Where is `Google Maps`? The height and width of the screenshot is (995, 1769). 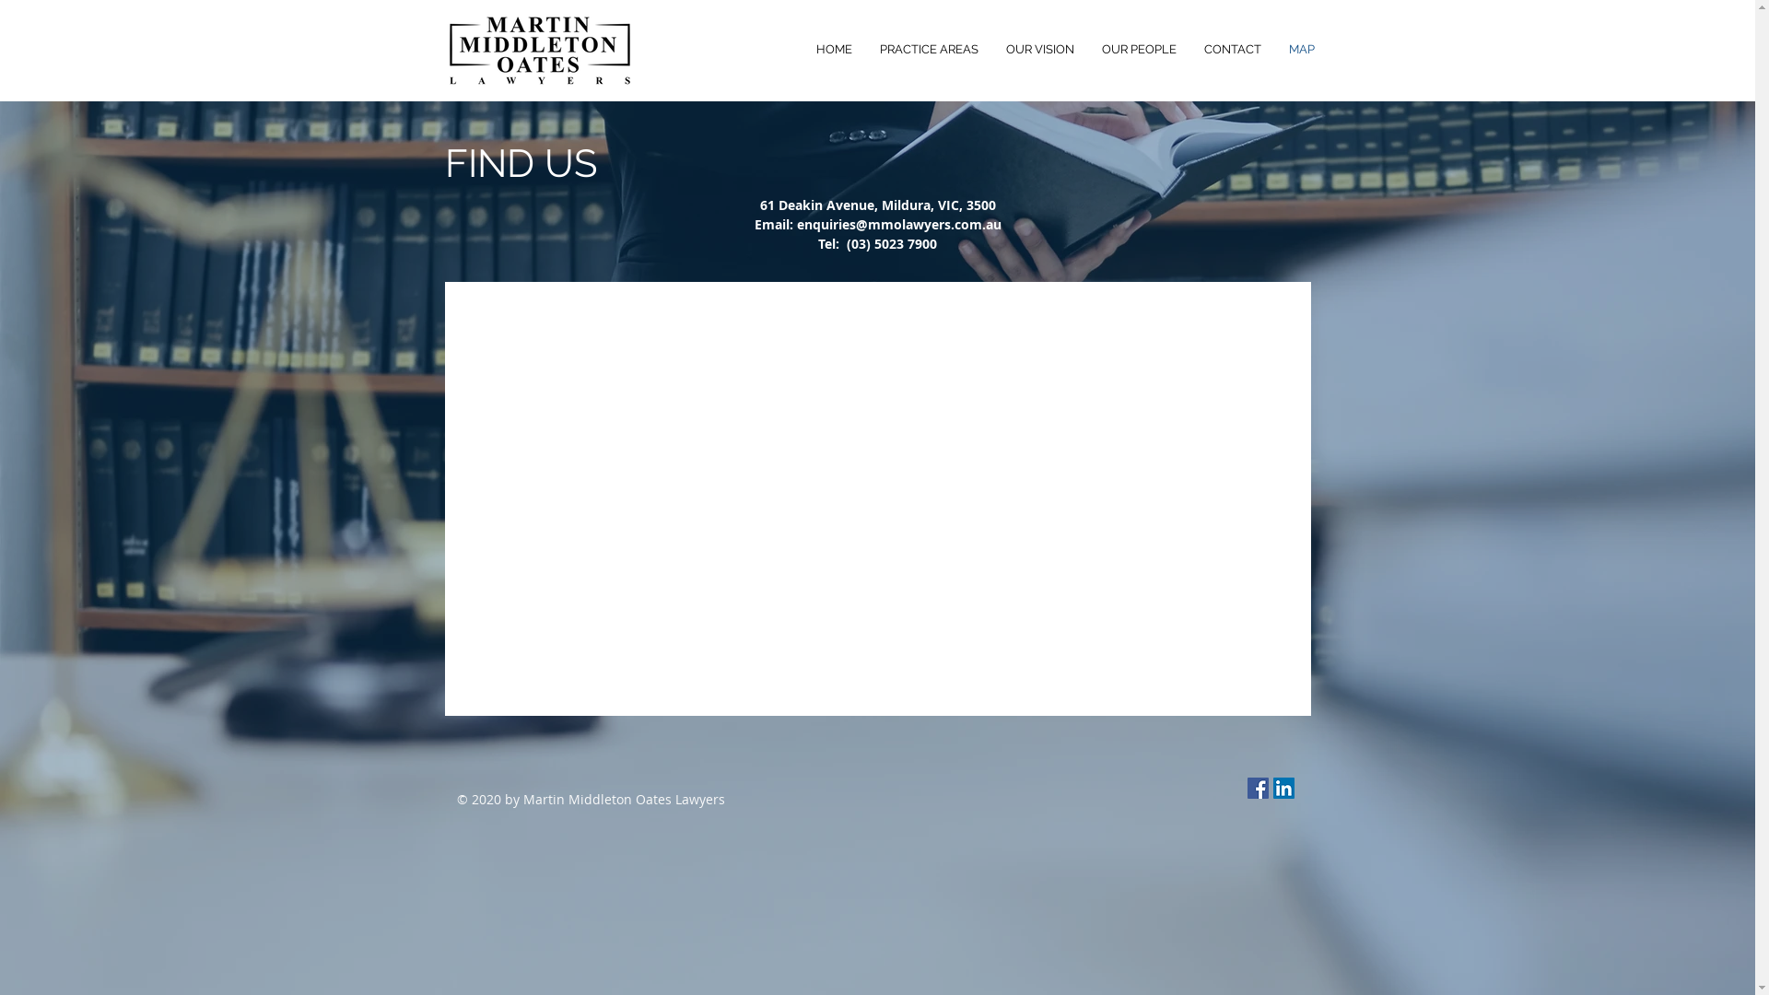 Google Maps is located at coordinates (878, 499).